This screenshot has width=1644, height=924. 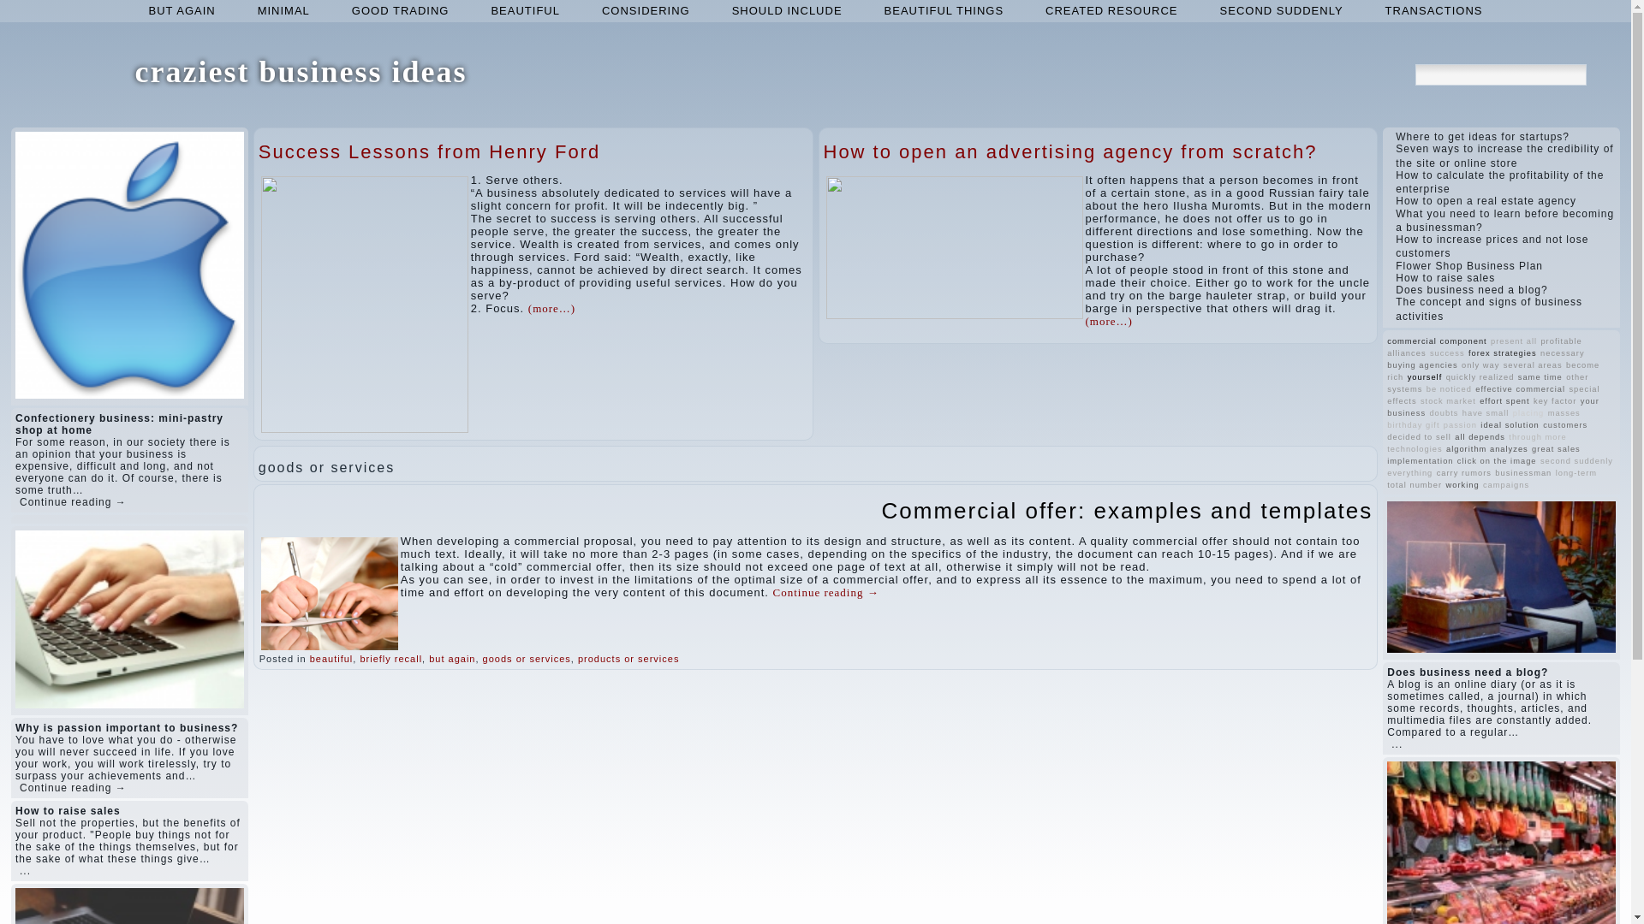 What do you see at coordinates (1492, 246) in the screenshot?
I see `How to increase prices and not lose customers` at bounding box center [1492, 246].